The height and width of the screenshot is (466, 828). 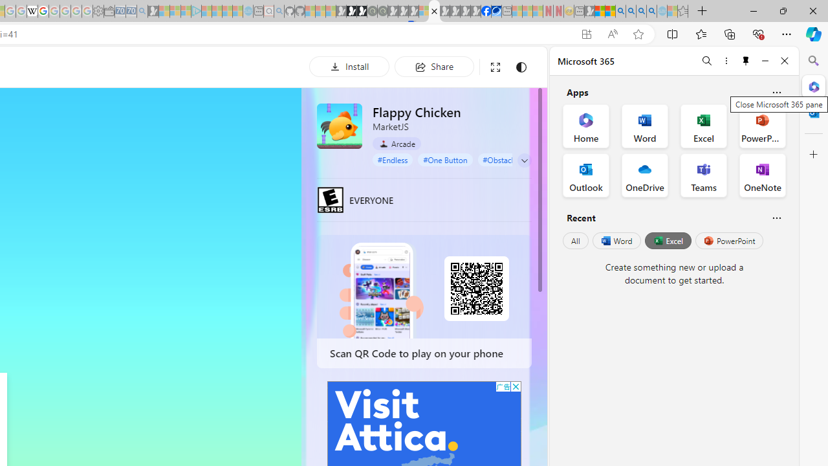 I want to click on All, so click(x=576, y=241).